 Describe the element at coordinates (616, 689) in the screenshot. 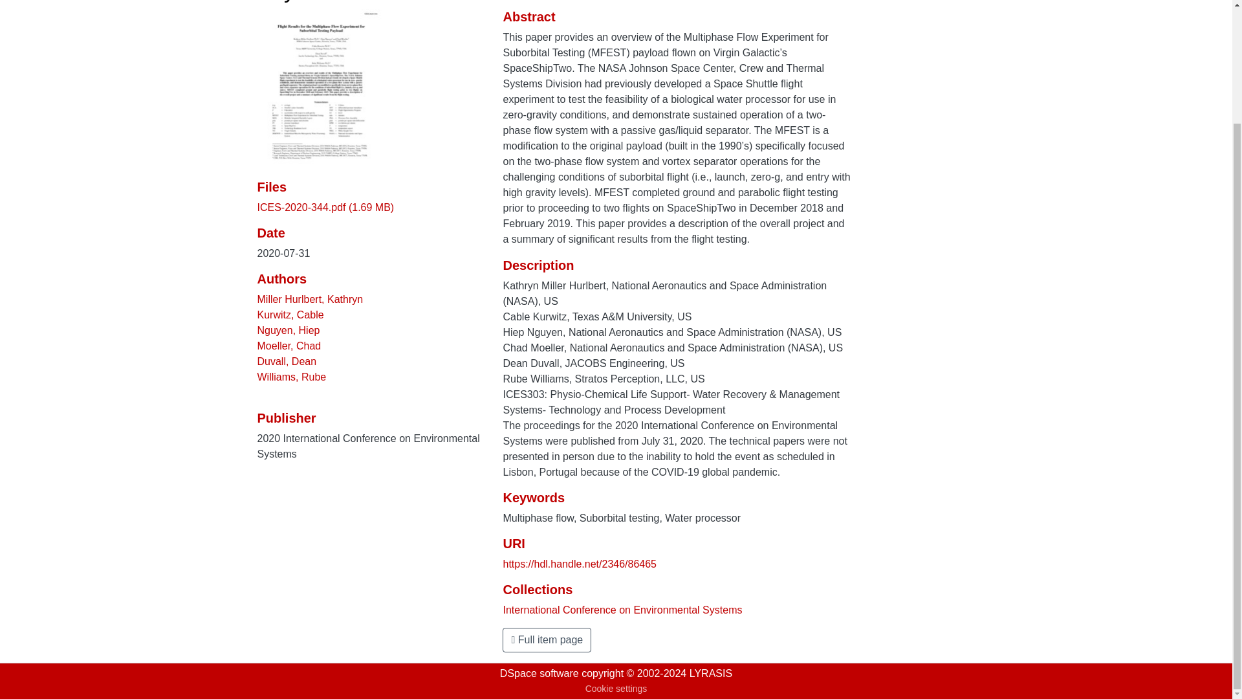

I see `Cookie settings` at that location.